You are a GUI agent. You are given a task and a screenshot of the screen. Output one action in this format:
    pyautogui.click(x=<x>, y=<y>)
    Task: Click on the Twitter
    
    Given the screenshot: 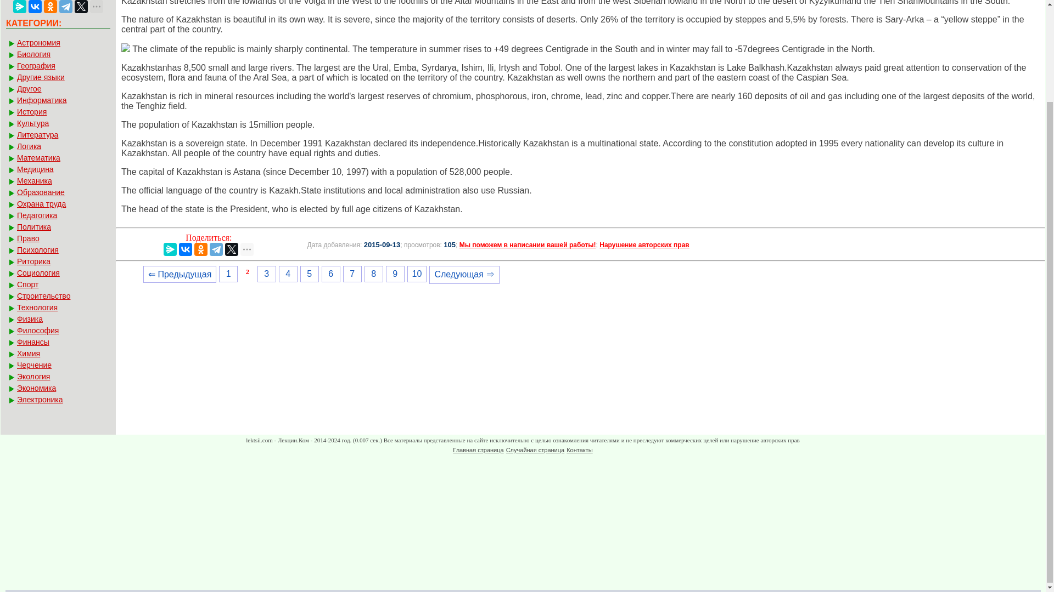 What is the action you would take?
    pyautogui.click(x=81, y=7)
    